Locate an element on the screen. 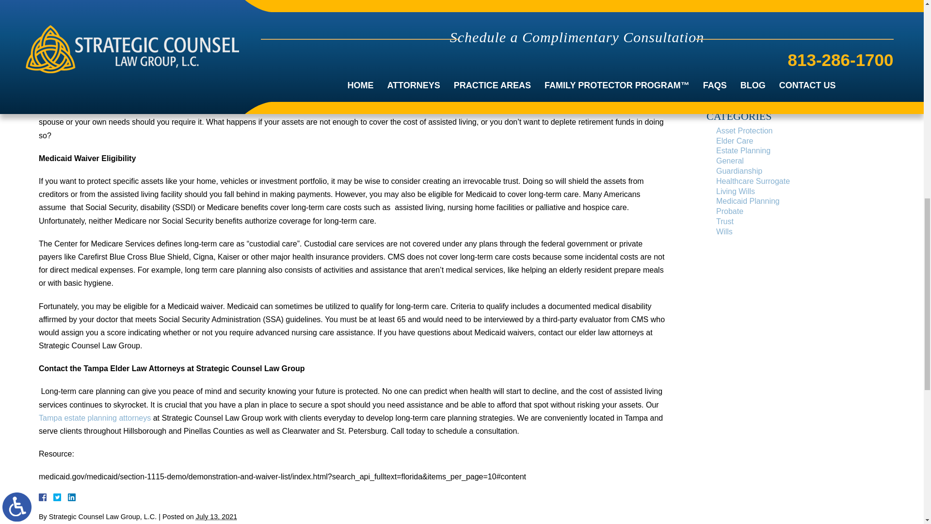 The image size is (931, 524). 2021-07-13T03:00:07-0700 is located at coordinates (216, 517).